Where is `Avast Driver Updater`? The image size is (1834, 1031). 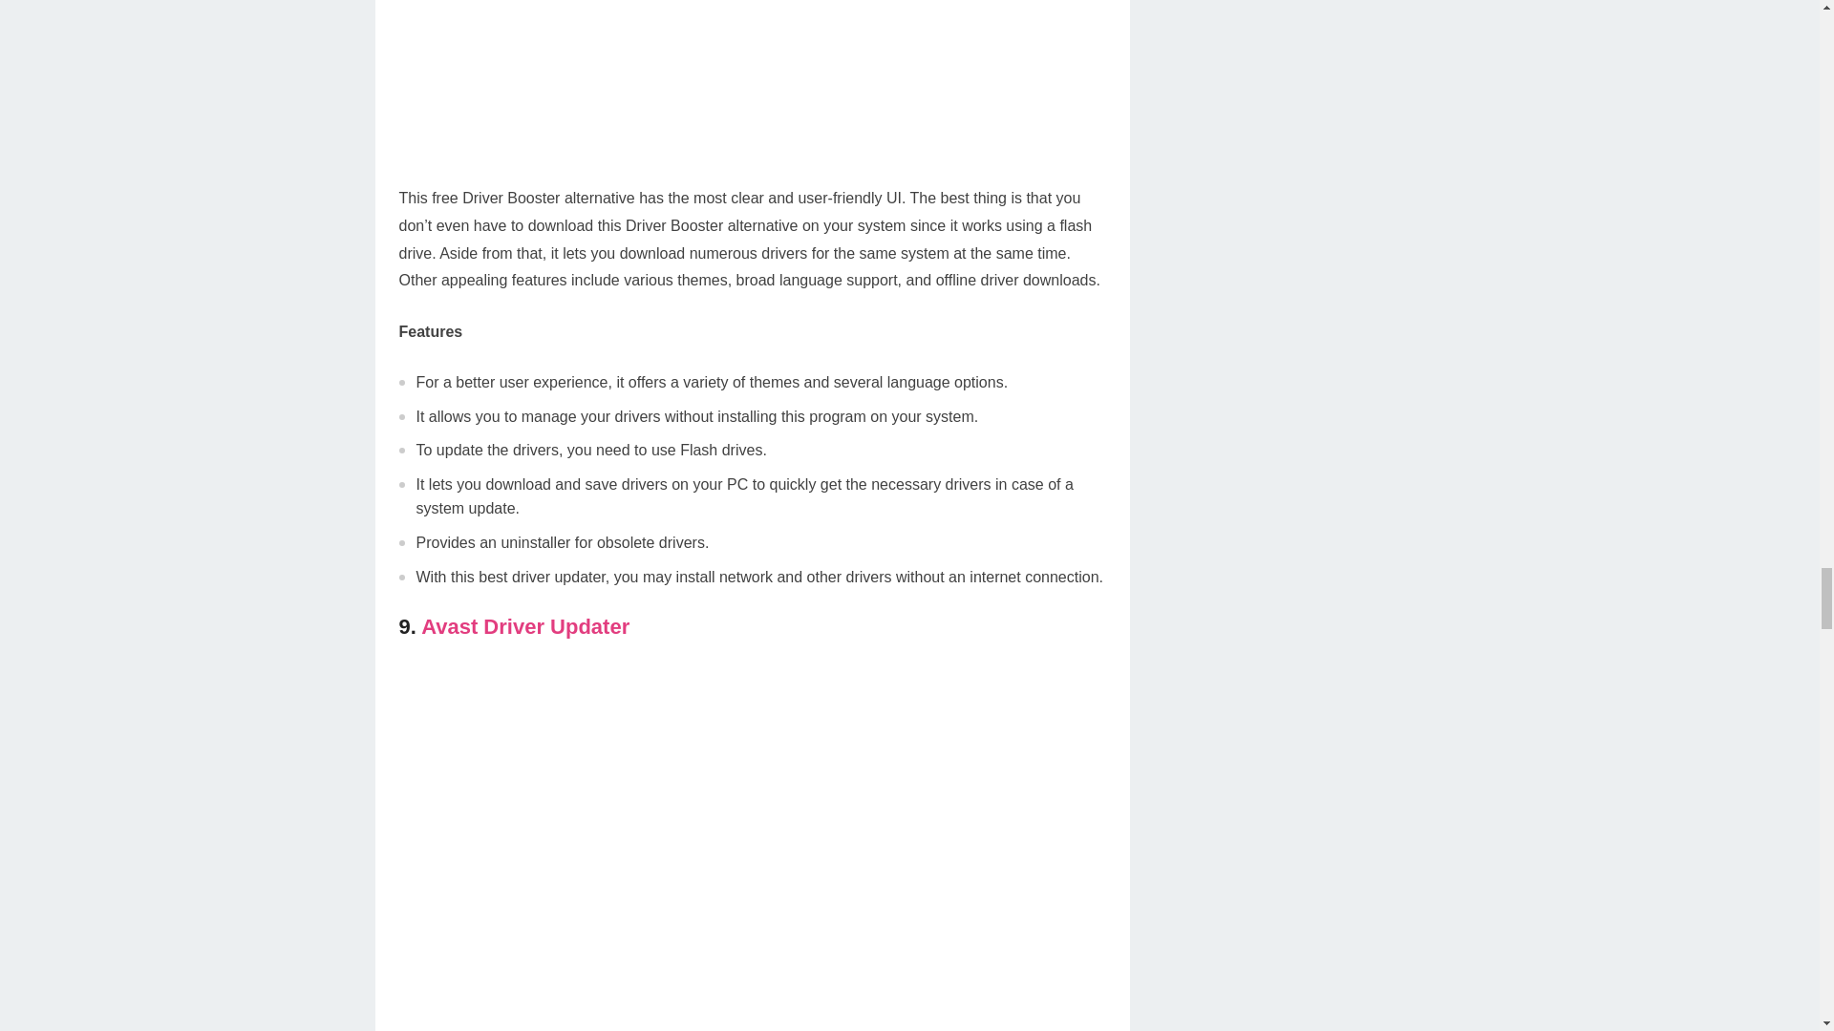
Avast Driver Updater is located at coordinates (525, 626).